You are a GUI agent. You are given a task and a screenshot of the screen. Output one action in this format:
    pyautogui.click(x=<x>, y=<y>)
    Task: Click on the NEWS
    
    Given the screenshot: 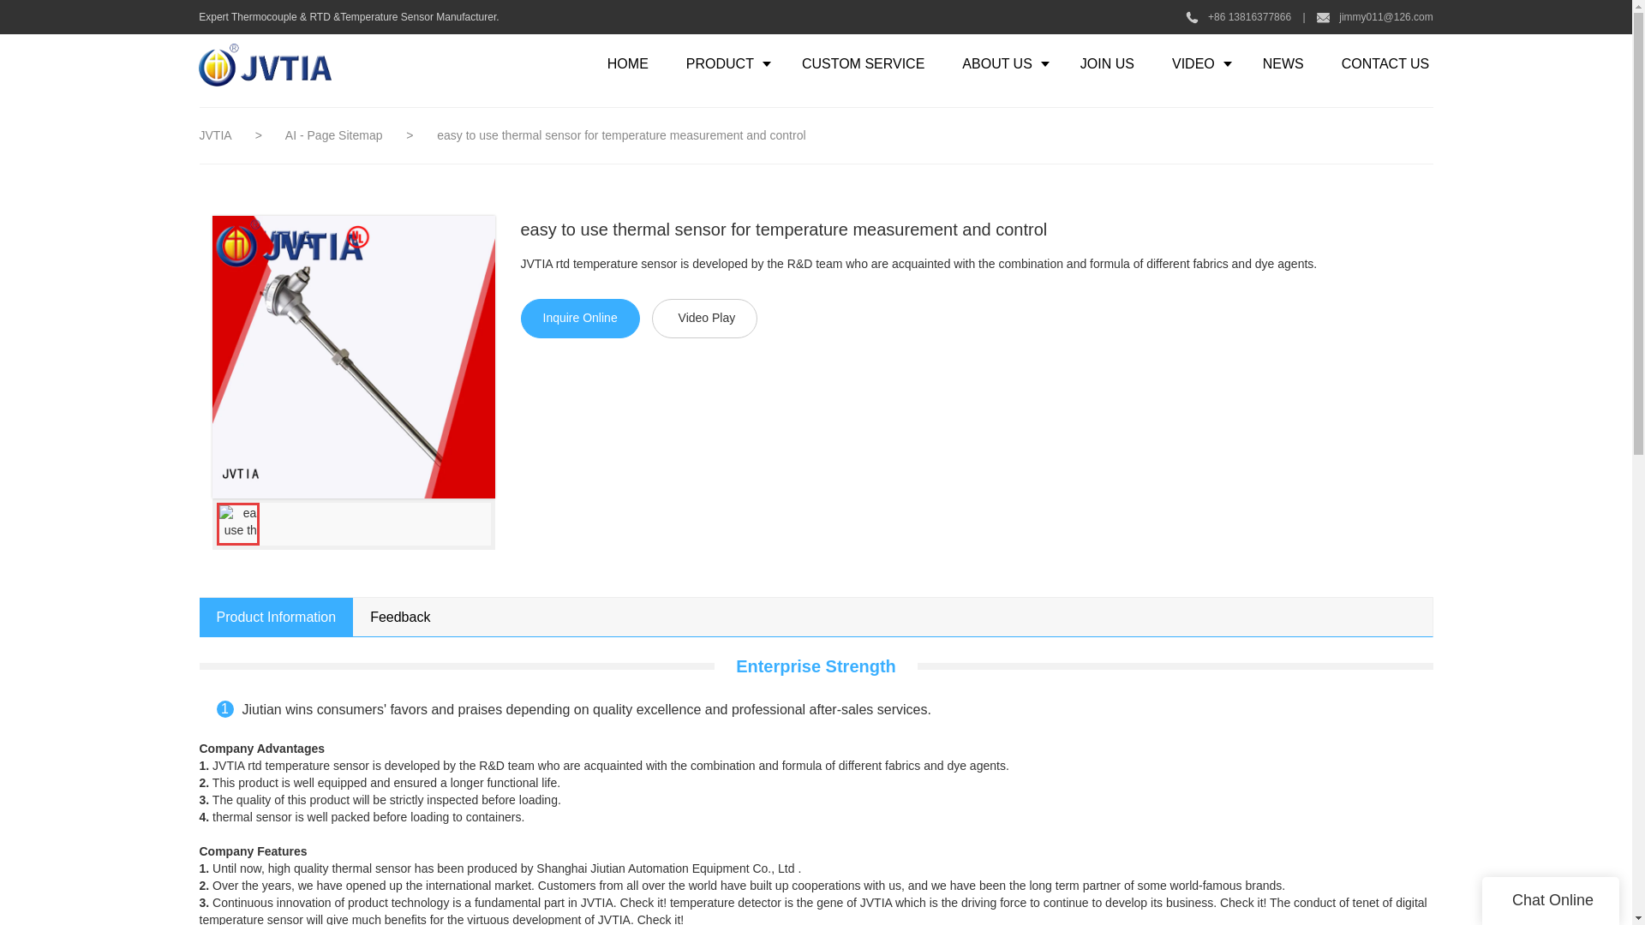 What is the action you would take?
    pyautogui.click(x=1283, y=63)
    